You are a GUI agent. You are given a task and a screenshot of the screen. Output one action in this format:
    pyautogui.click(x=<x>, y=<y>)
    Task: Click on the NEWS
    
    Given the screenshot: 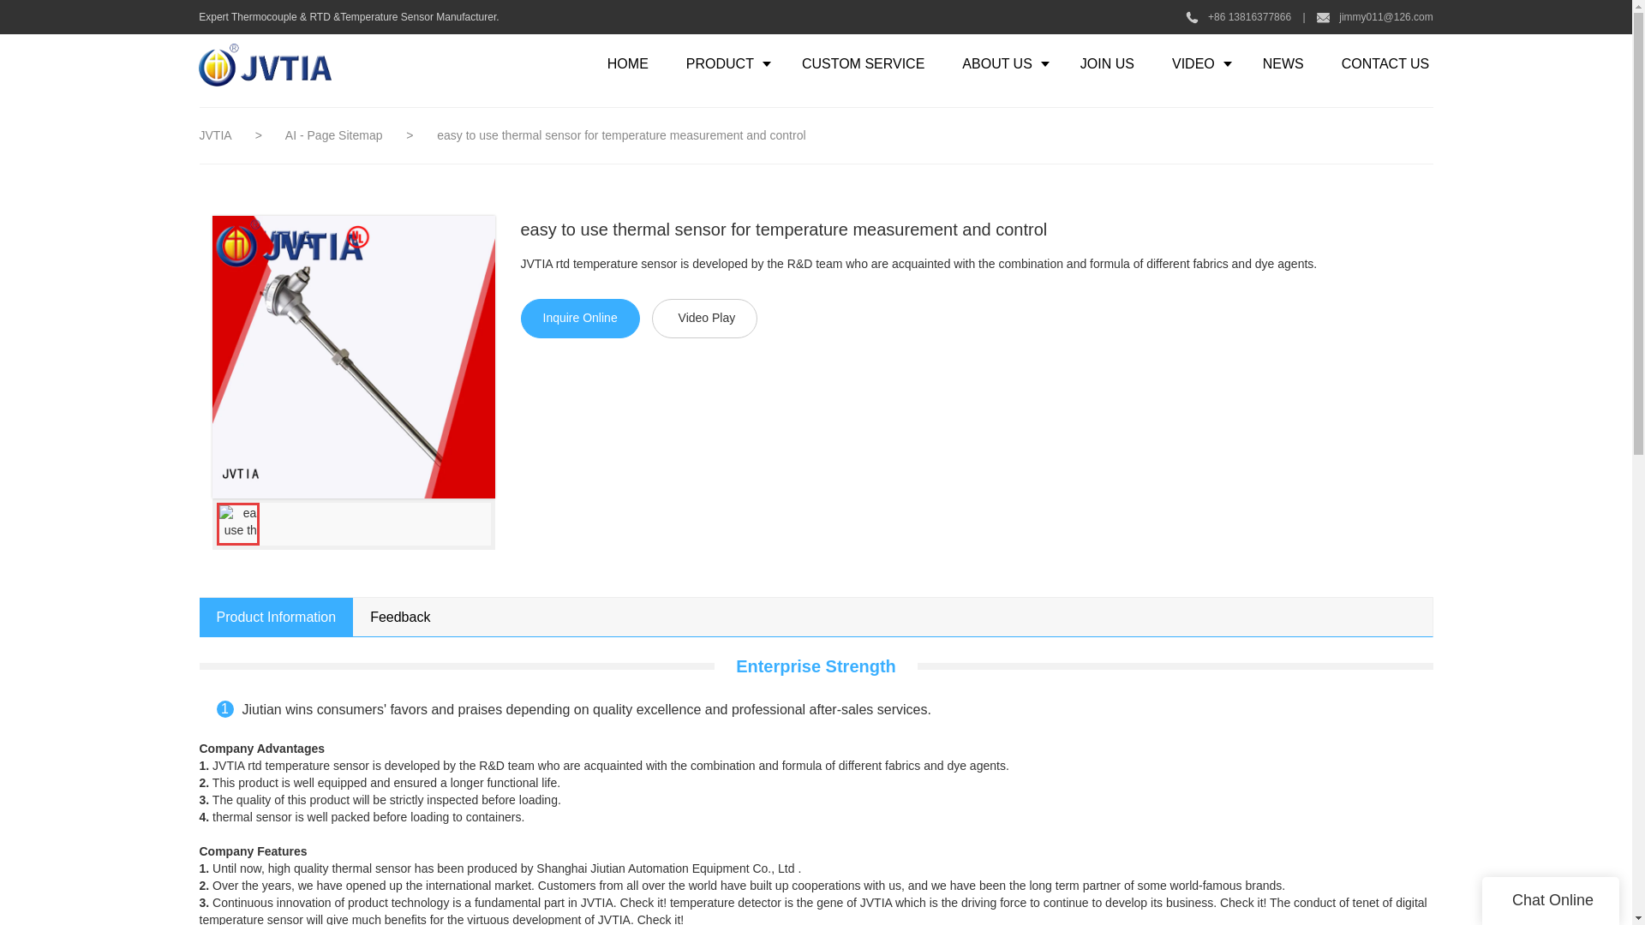 What is the action you would take?
    pyautogui.click(x=1283, y=63)
    